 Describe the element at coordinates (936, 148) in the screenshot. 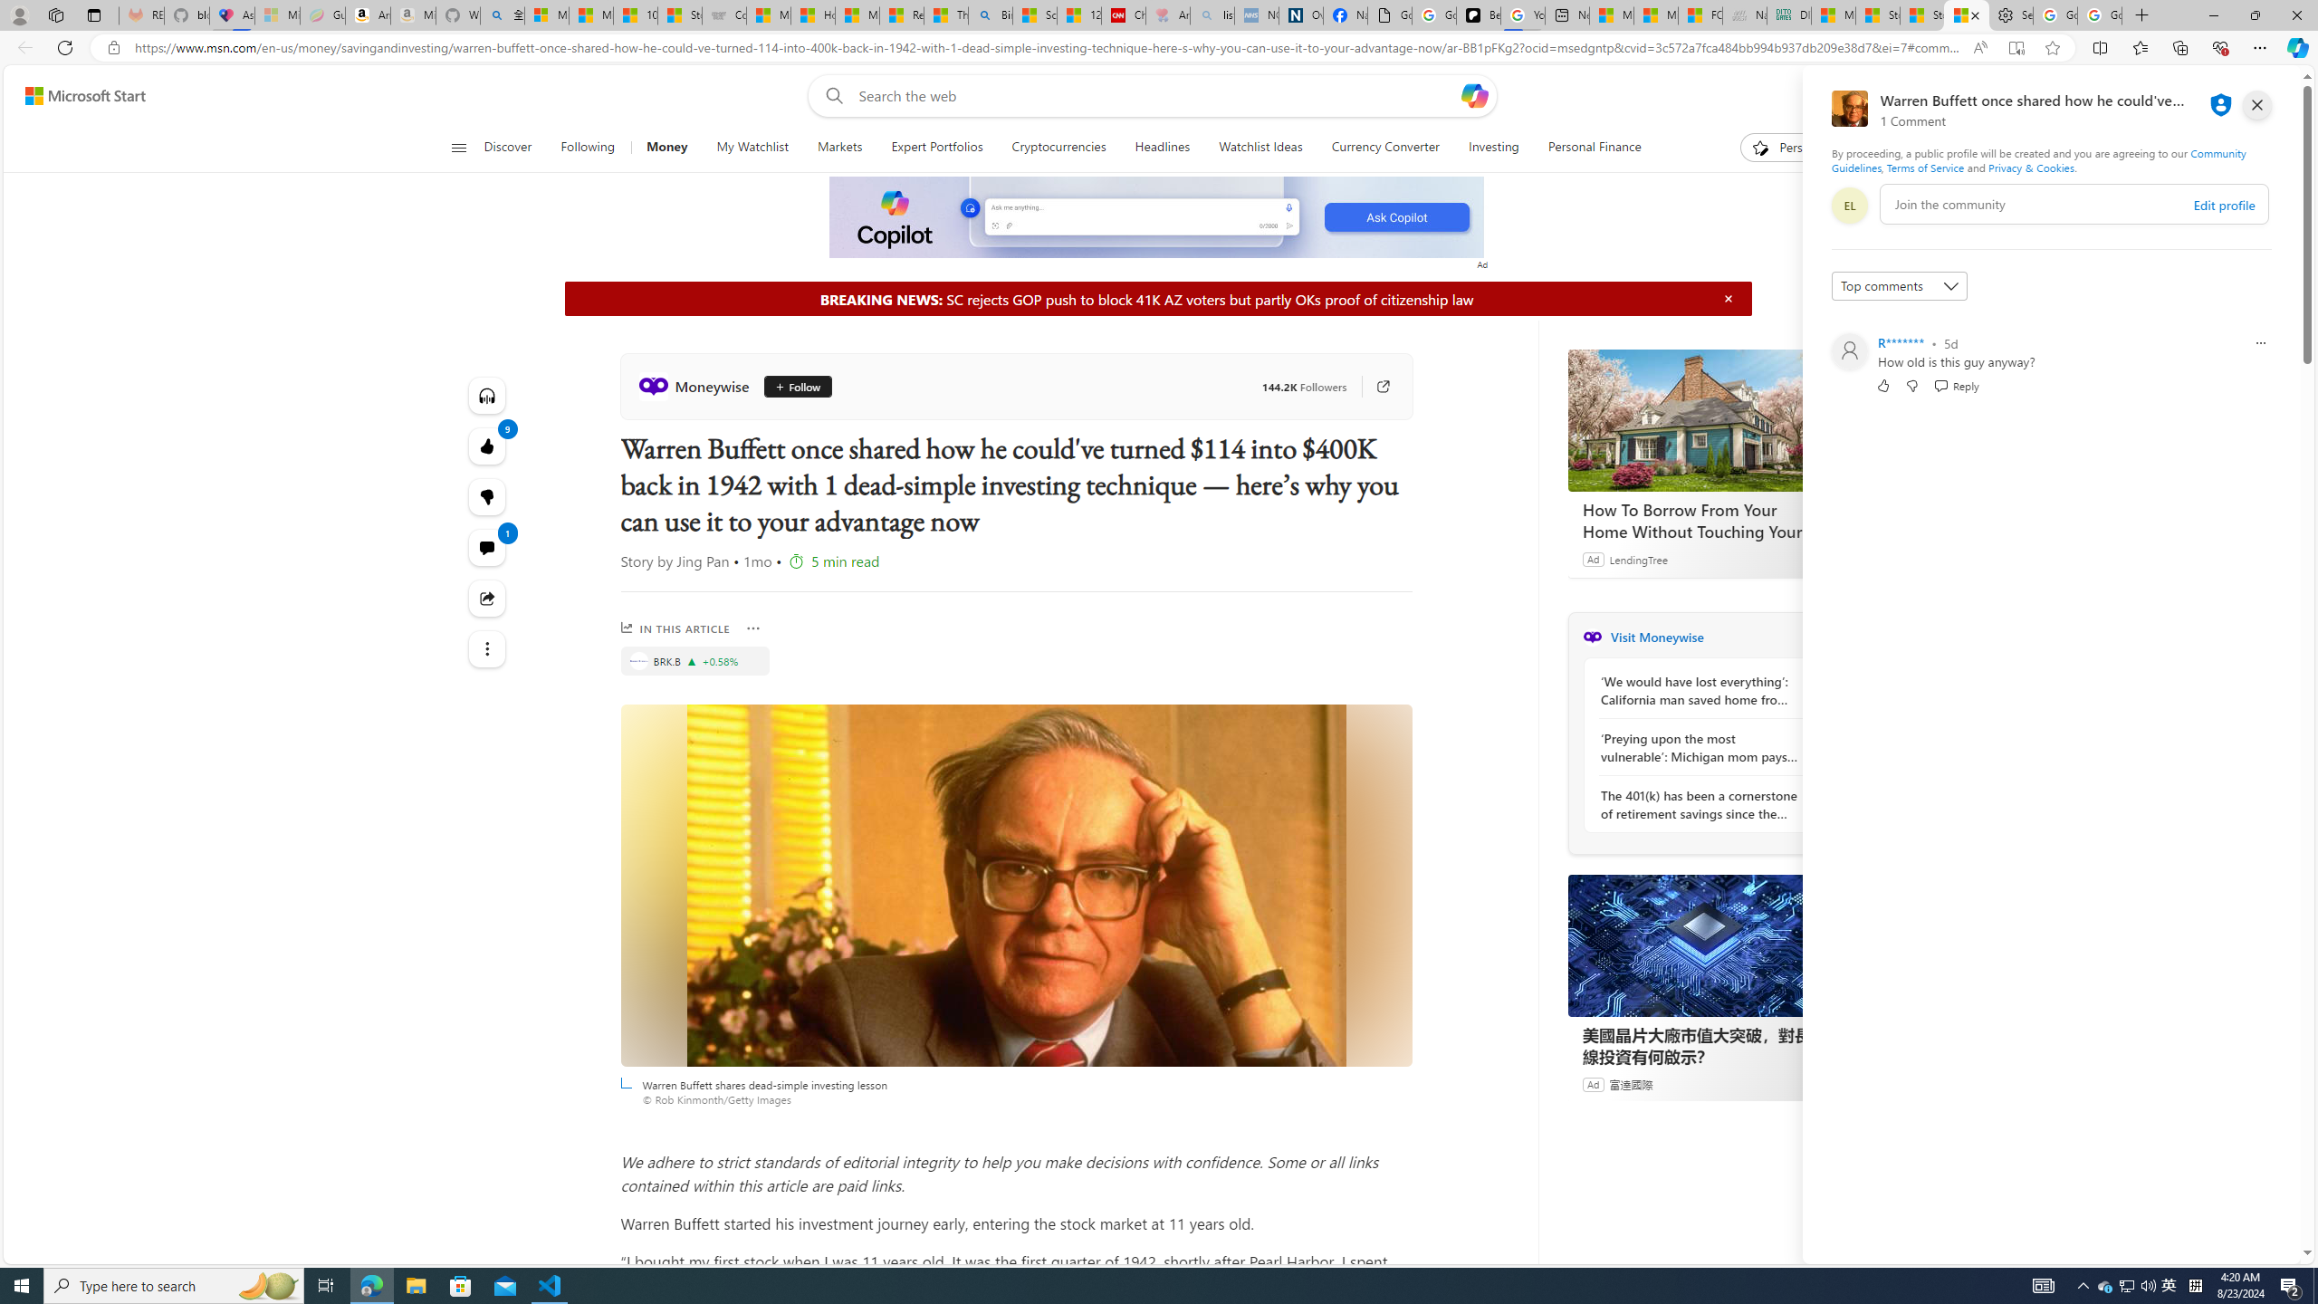

I see `Expert Portfolios` at that location.